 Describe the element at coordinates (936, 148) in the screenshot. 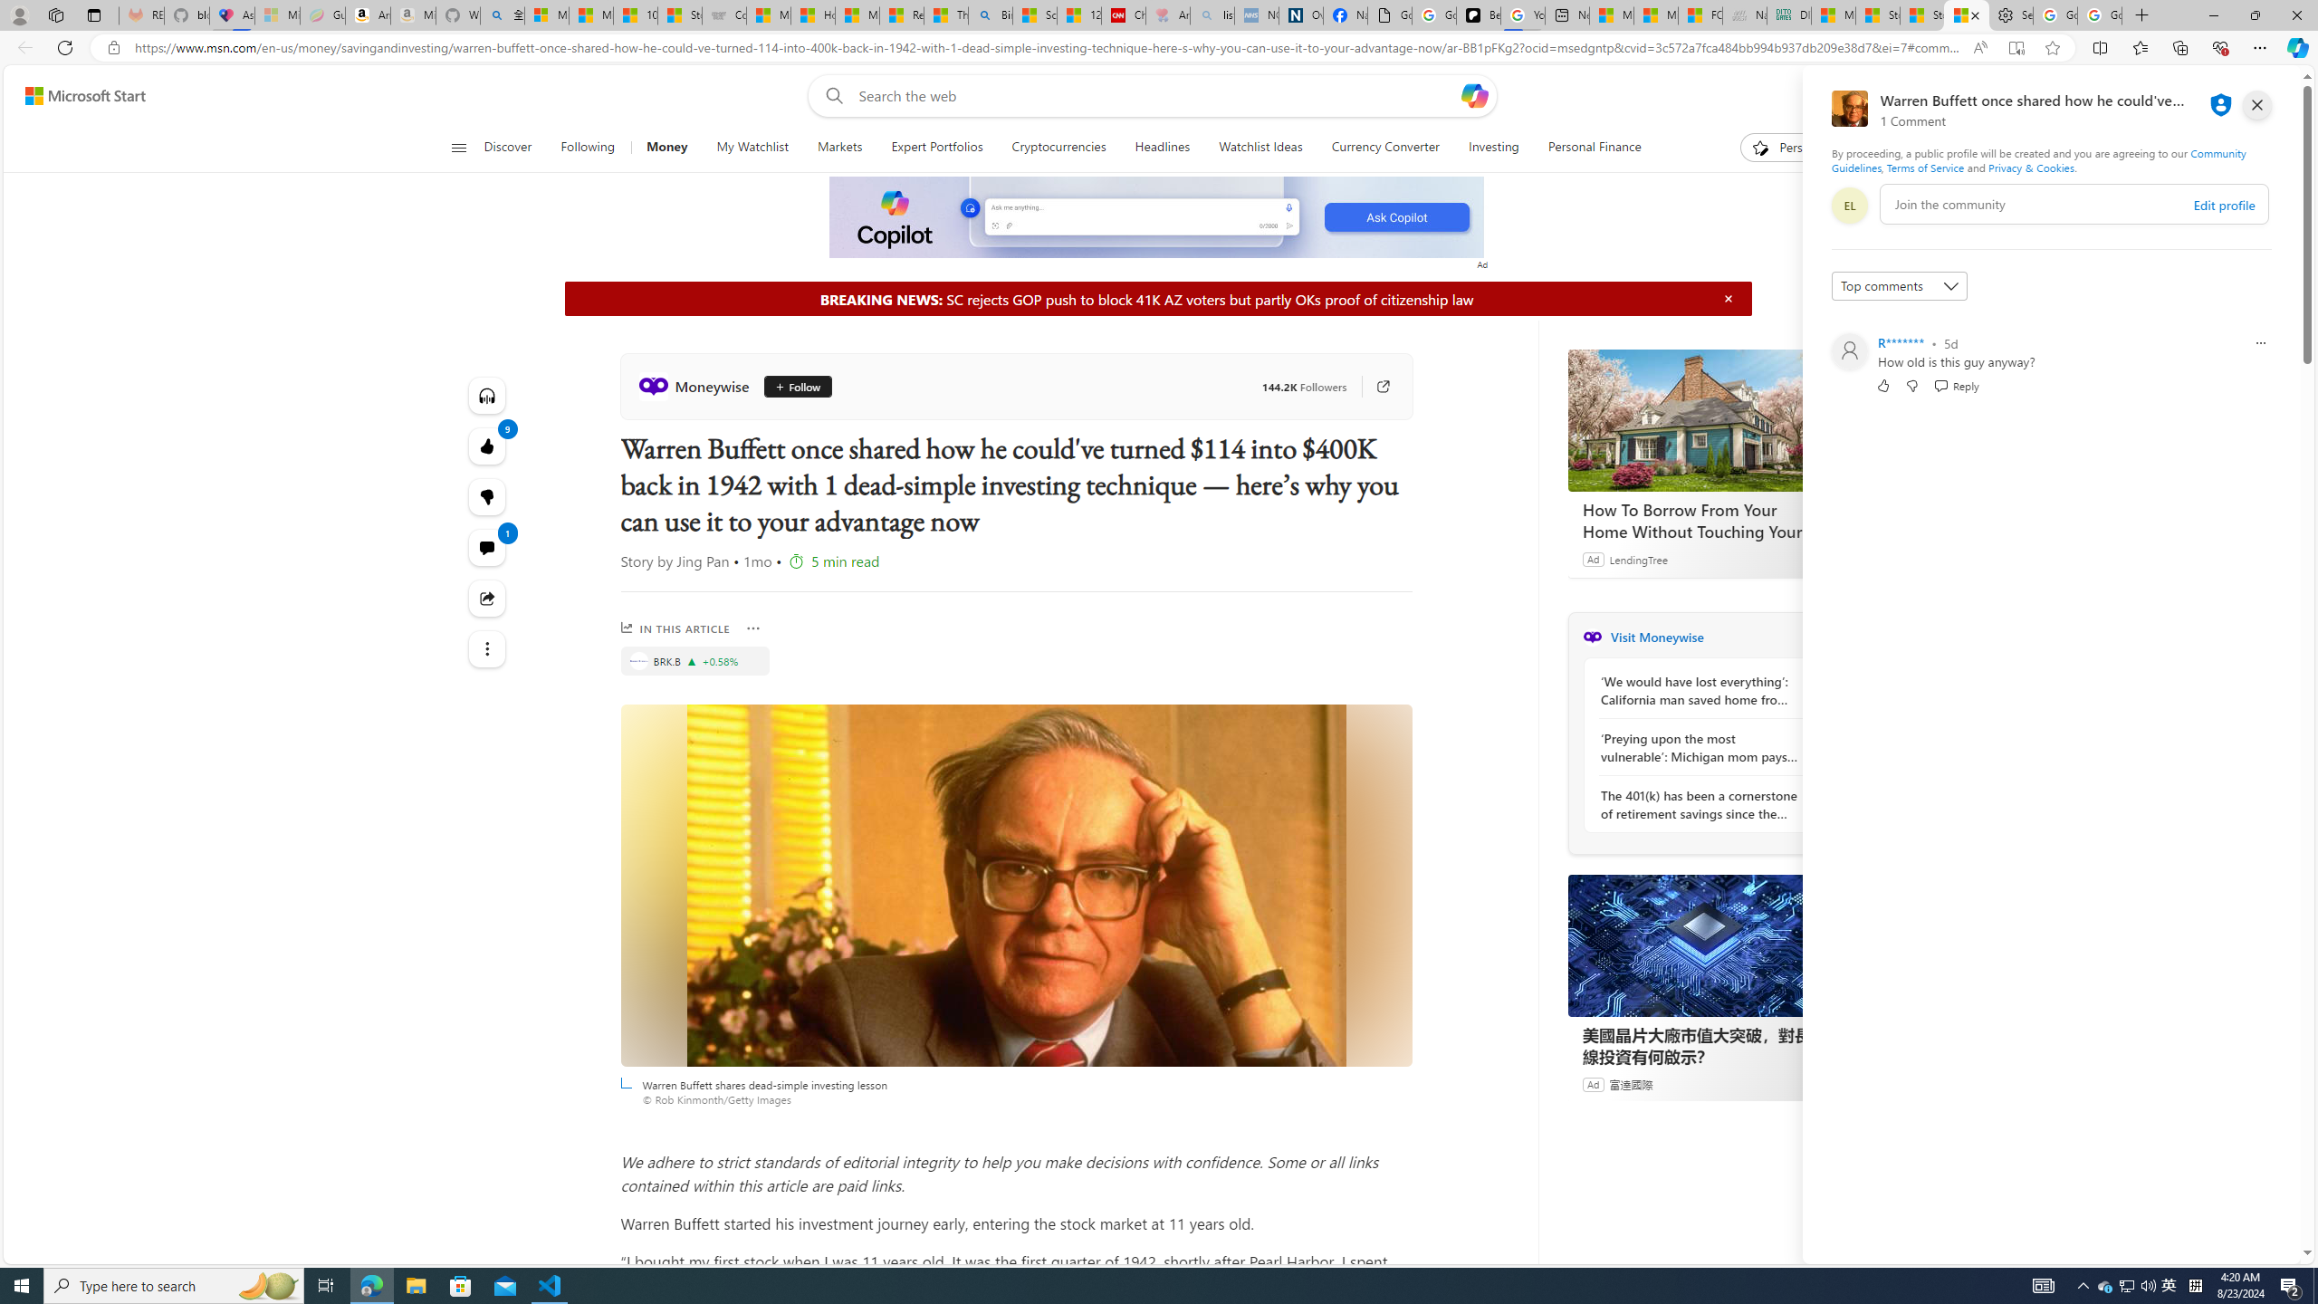

I see `Expert Portfolios` at that location.